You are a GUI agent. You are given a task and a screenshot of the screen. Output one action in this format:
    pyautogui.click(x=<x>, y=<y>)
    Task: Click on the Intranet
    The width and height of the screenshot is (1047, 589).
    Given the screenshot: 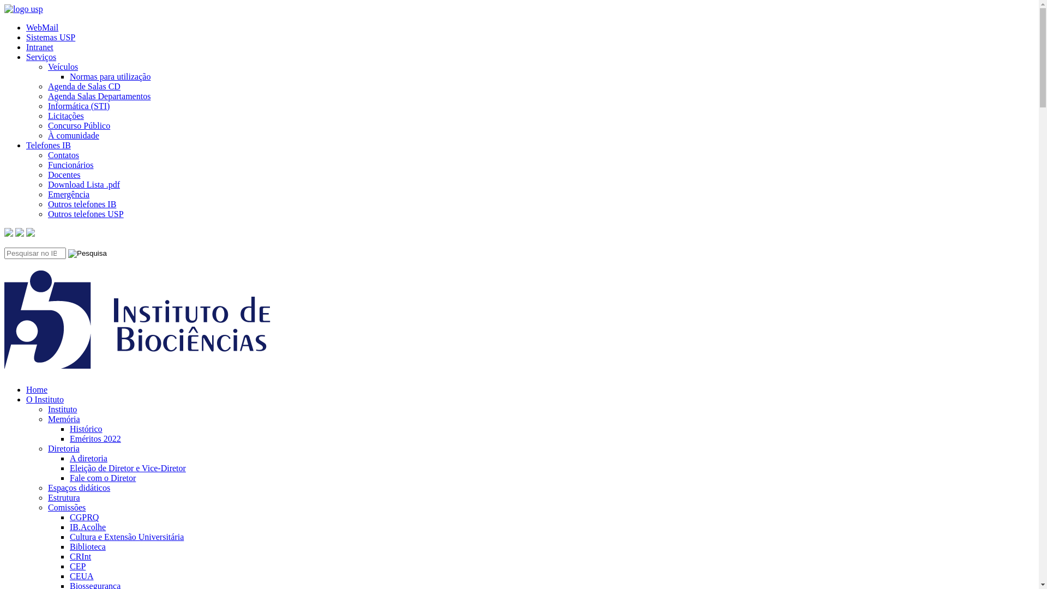 What is the action you would take?
    pyautogui.click(x=40, y=47)
    